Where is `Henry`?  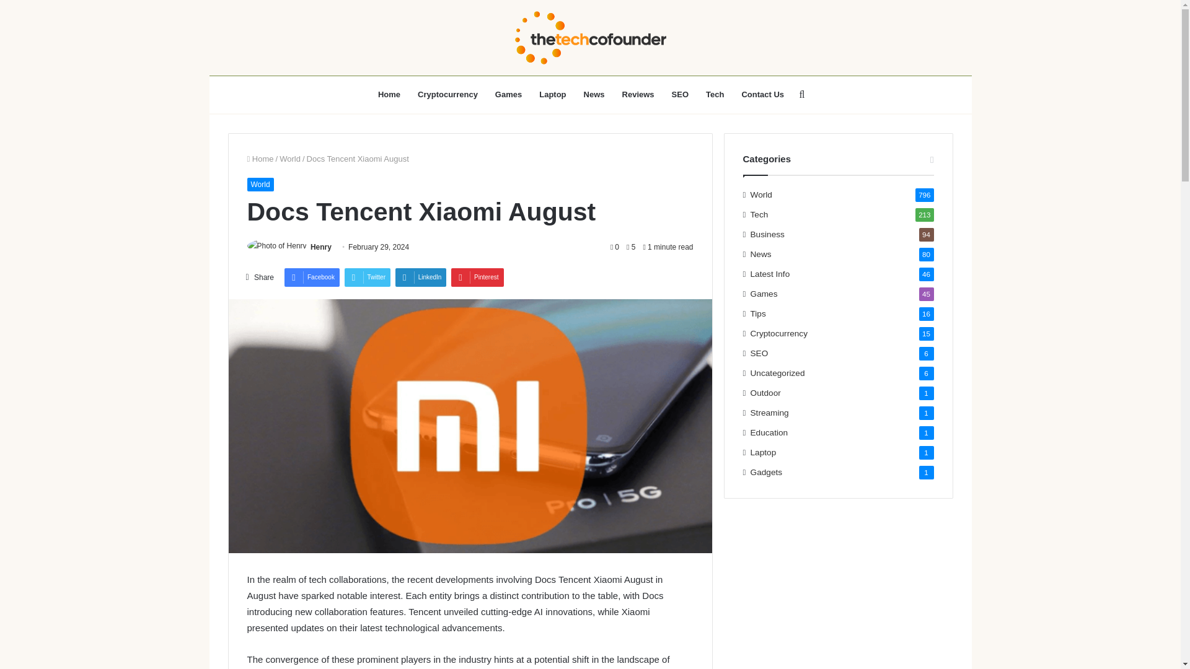
Henry is located at coordinates (321, 247).